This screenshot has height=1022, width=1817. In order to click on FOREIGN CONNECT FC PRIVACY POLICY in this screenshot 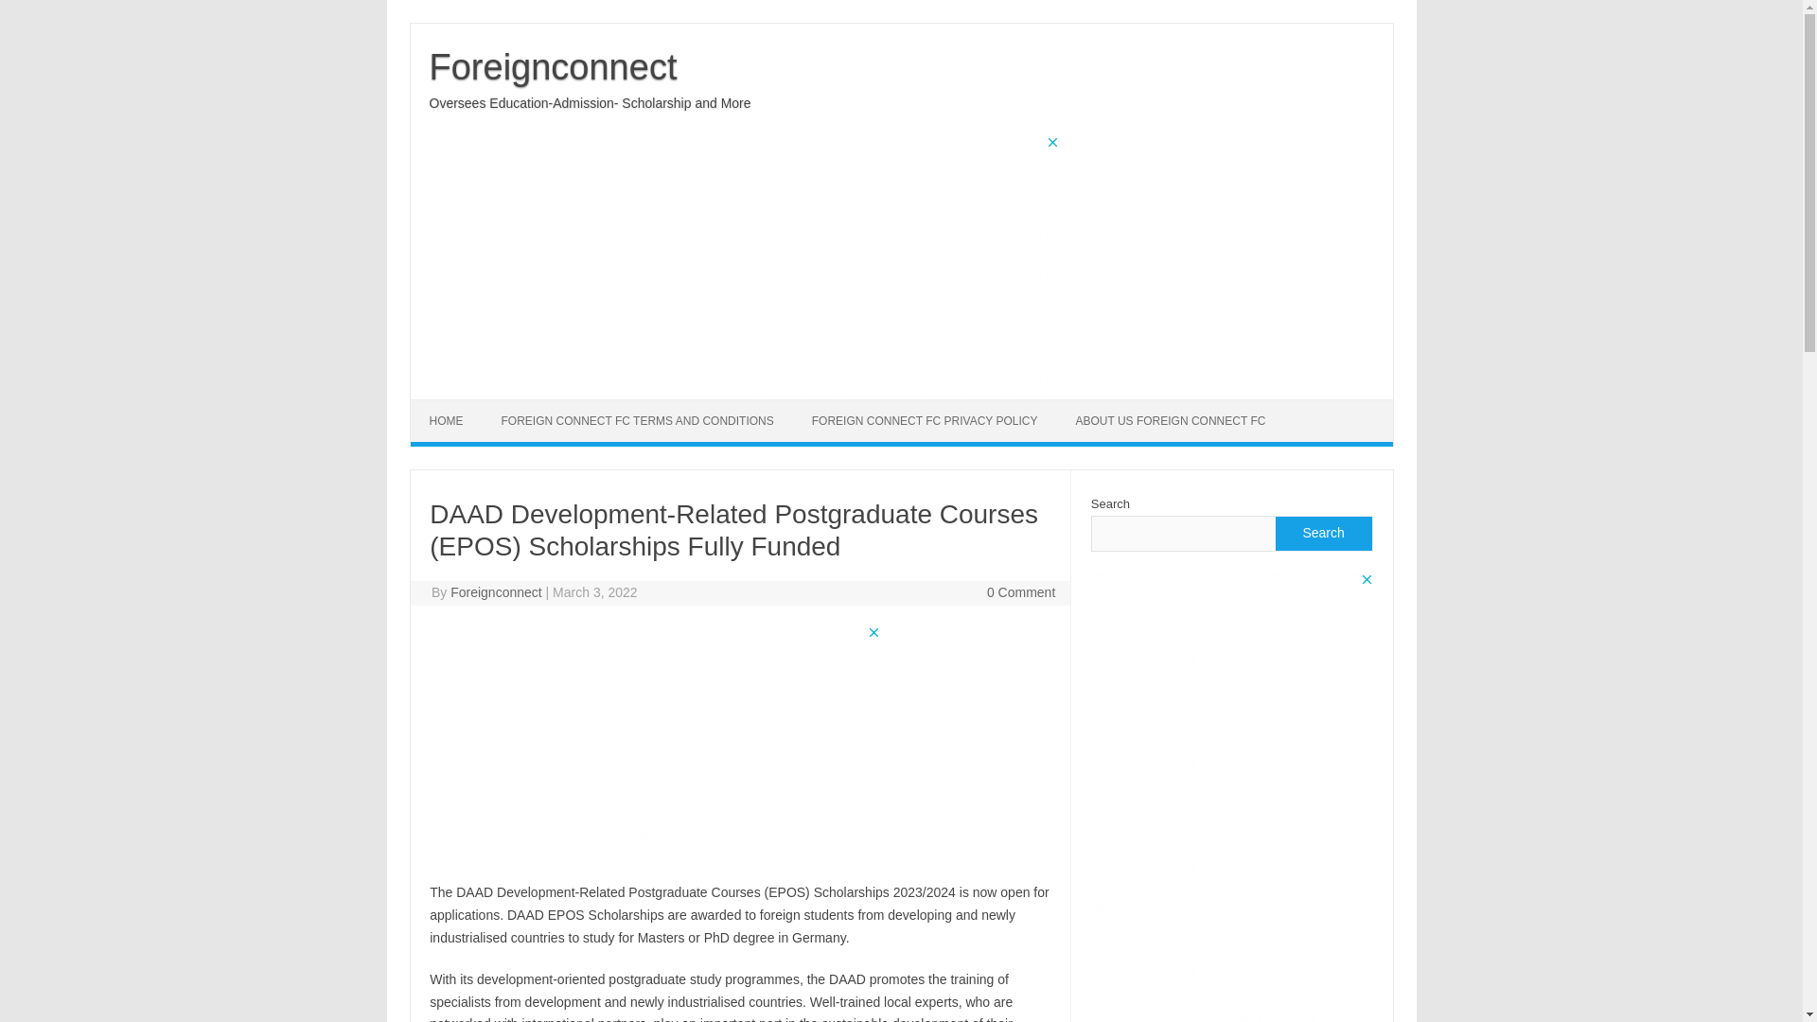, I will do `click(925, 420)`.